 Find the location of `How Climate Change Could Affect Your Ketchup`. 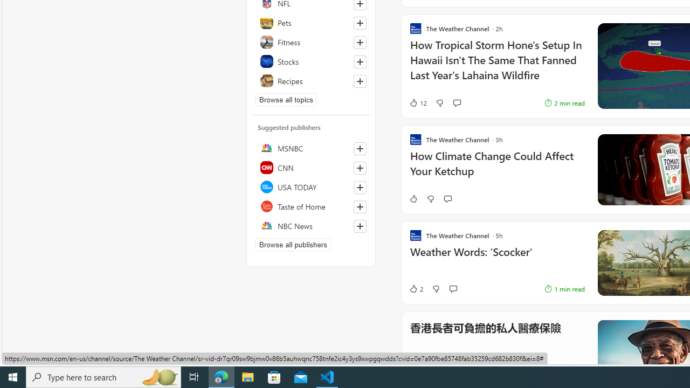

How Climate Change Could Affect Your Ketchup is located at coordinates (497, 169).